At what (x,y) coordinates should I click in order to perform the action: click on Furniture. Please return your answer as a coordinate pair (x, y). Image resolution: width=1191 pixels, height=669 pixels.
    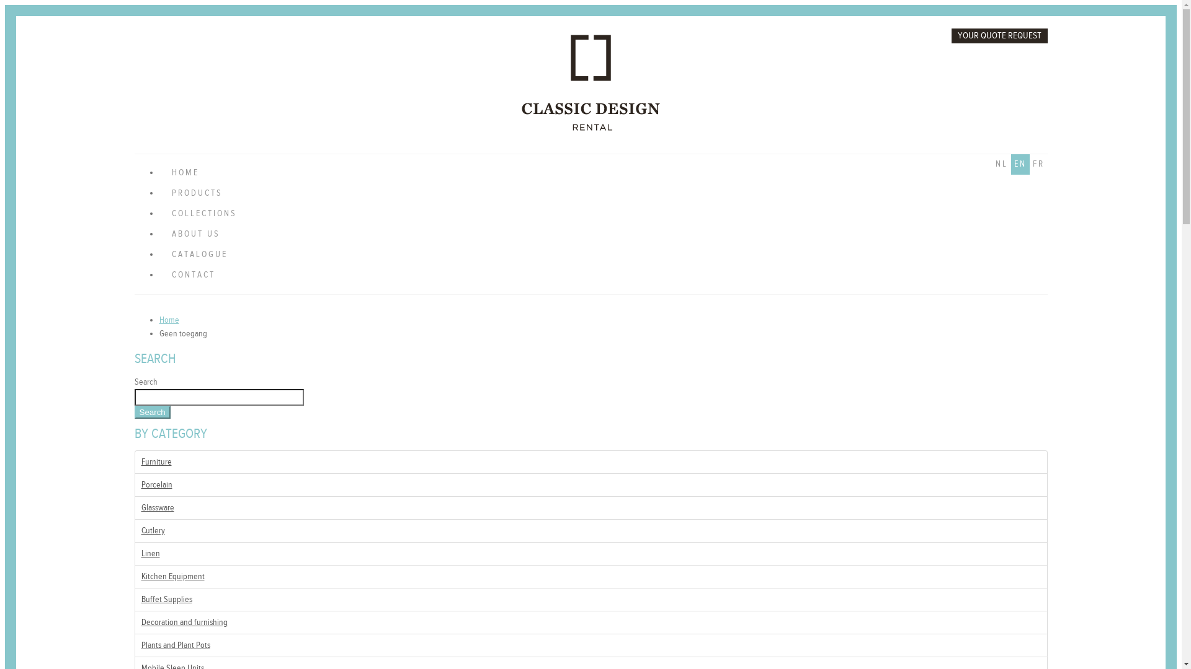
    Looking at the image, I should click on (591, 462).